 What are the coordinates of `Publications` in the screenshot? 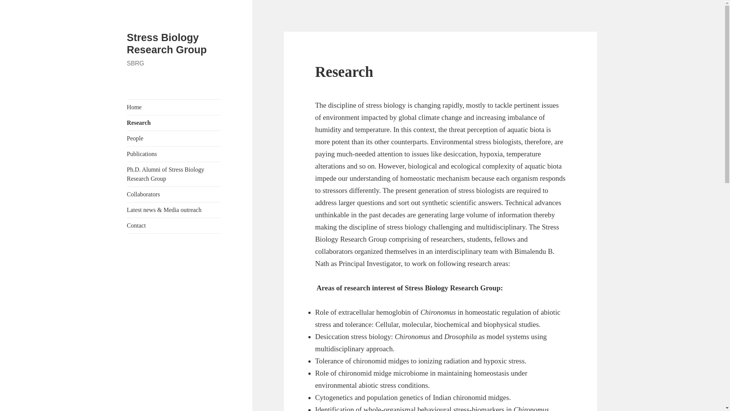 It's located at (174, 154).